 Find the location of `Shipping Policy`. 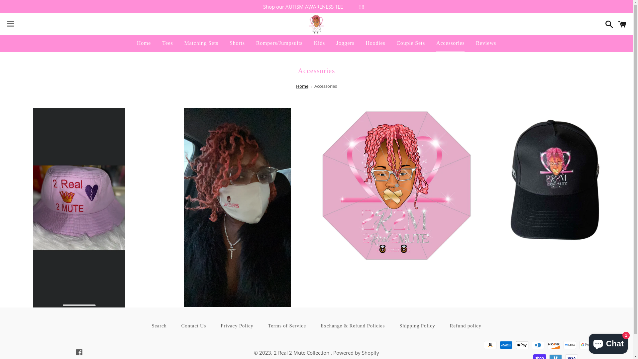

Shipping Policy is located at coordinates (417, 326).